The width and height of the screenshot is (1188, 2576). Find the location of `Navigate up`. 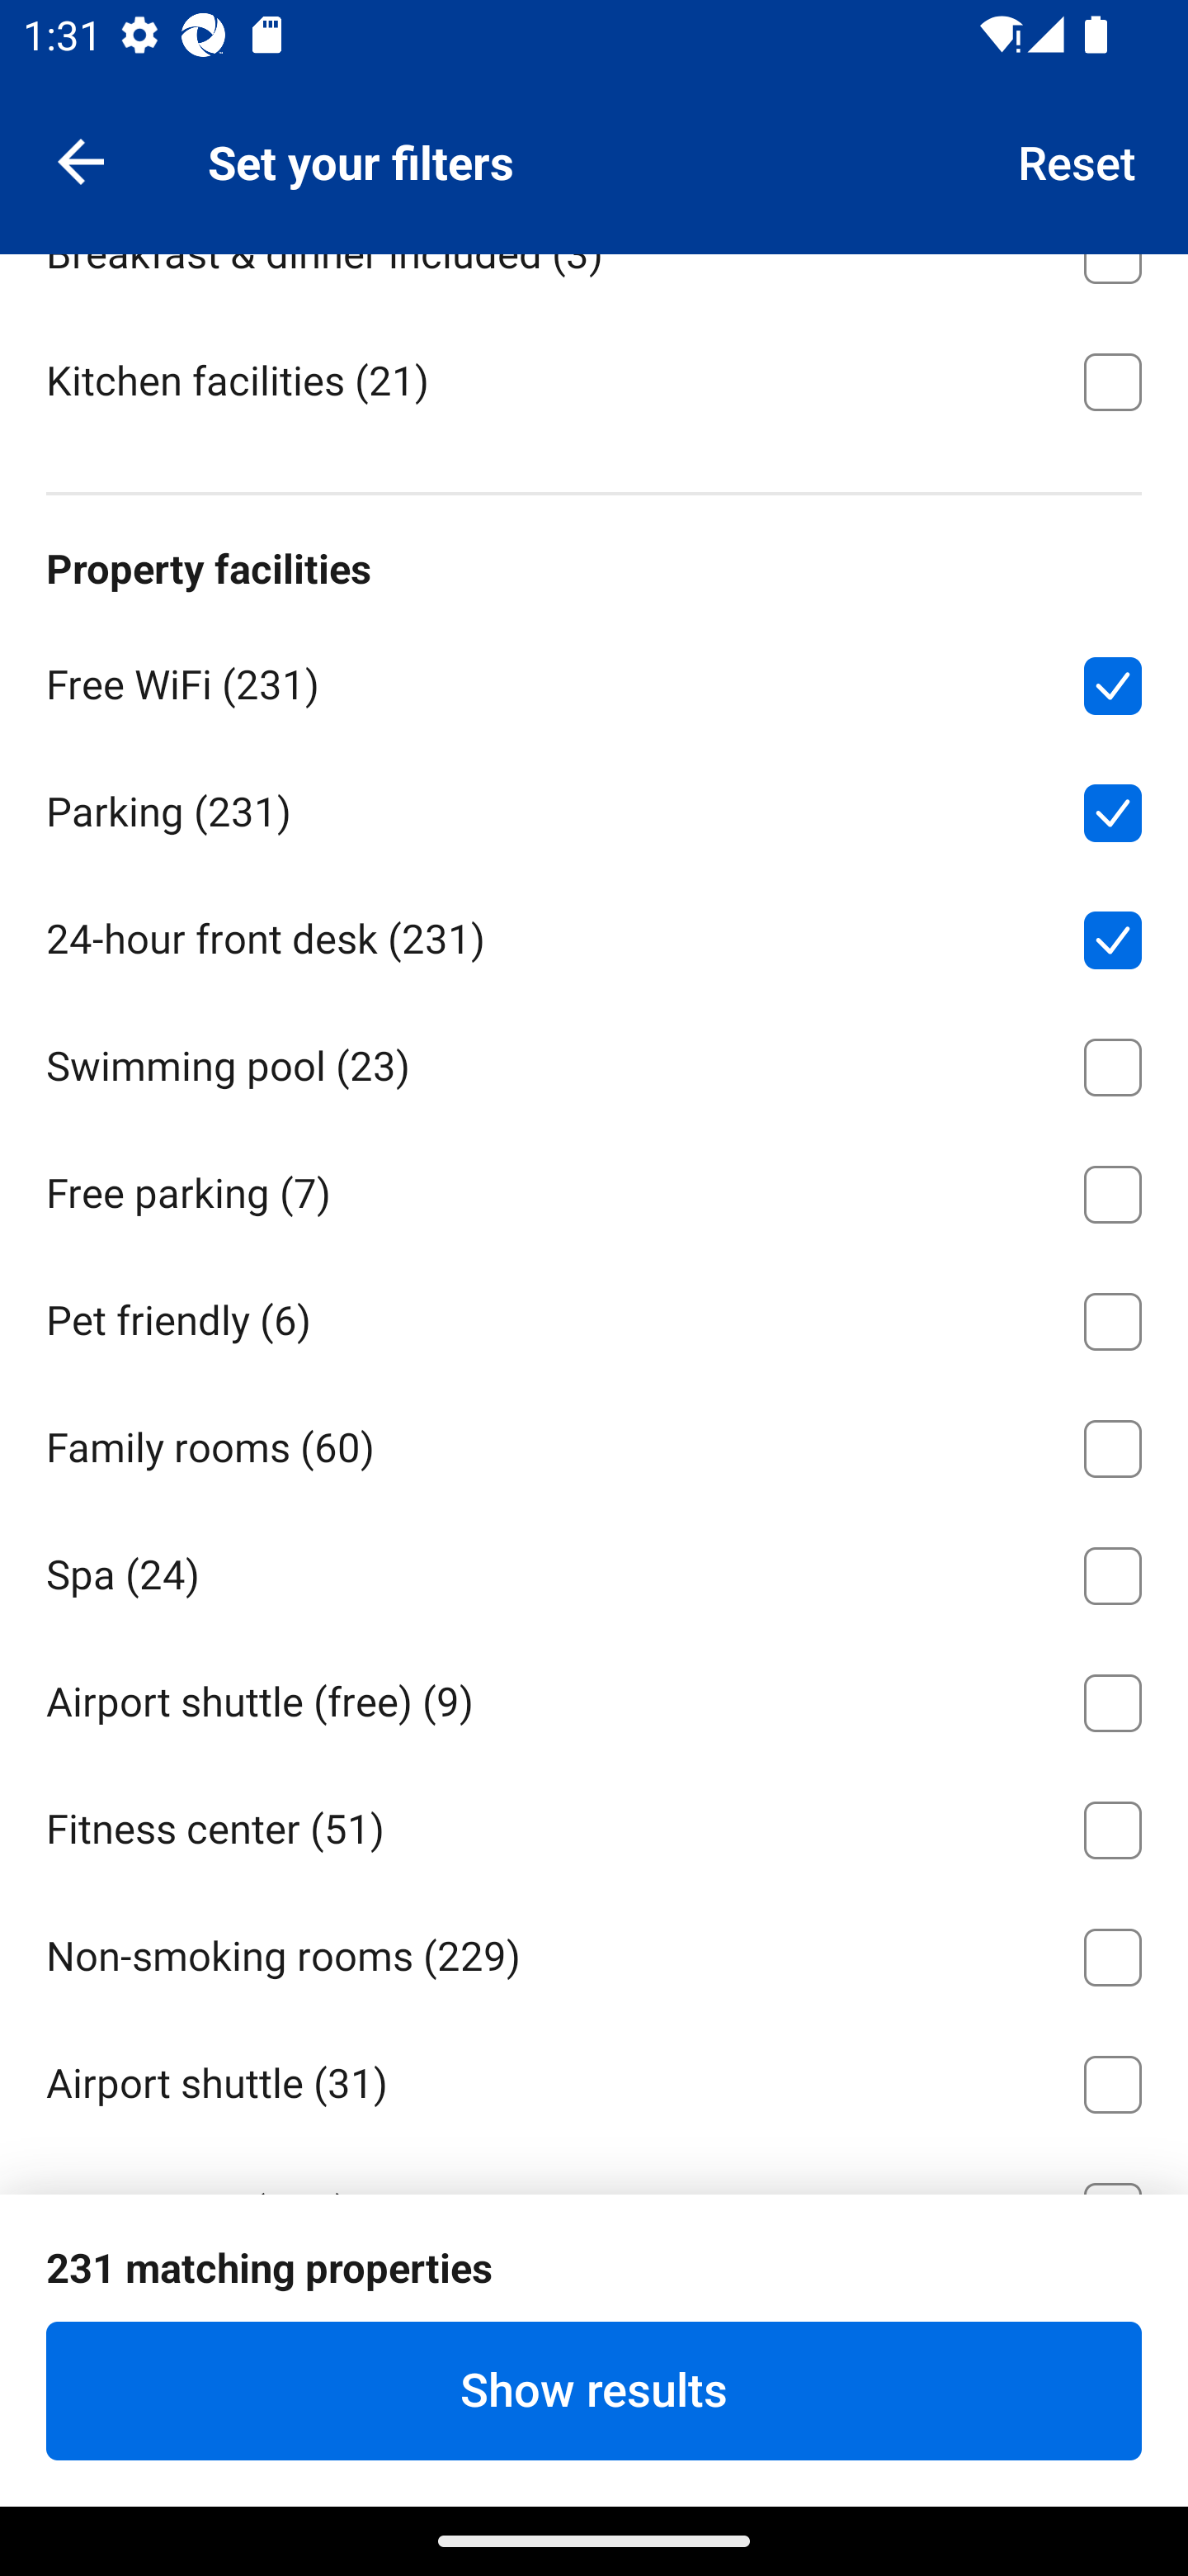

Navigate up is located at coordinates (81, 160).